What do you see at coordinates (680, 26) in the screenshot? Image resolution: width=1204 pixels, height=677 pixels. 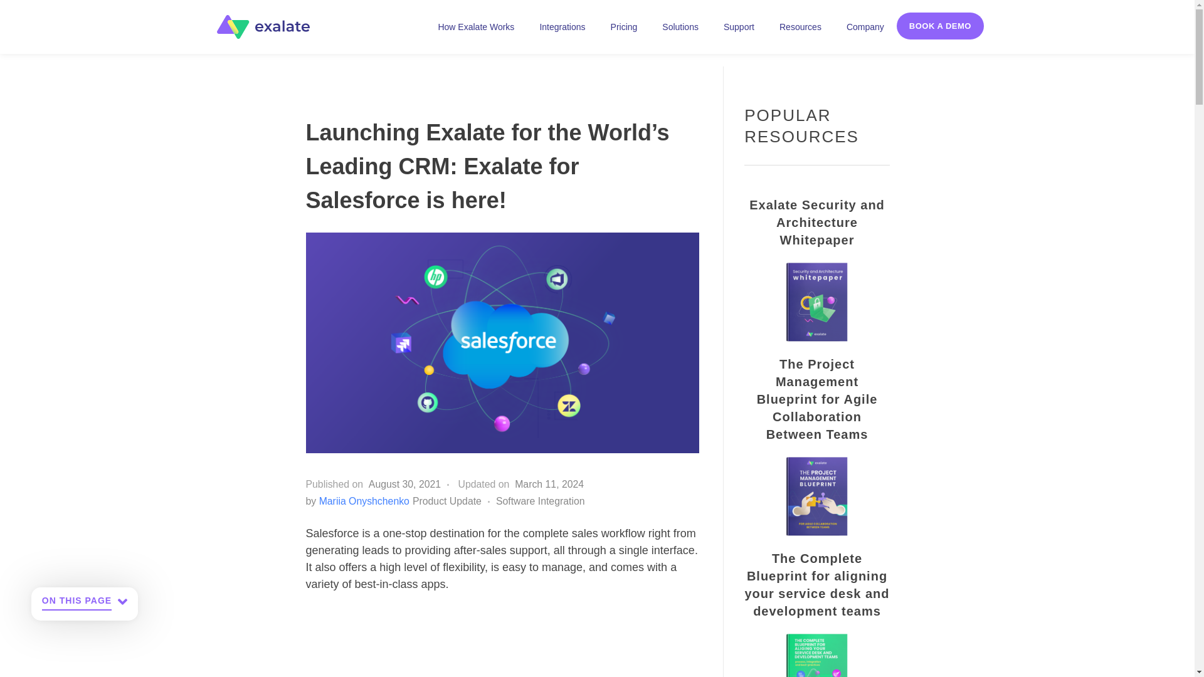 I see `Solutions` at bounding box center [680, 26].